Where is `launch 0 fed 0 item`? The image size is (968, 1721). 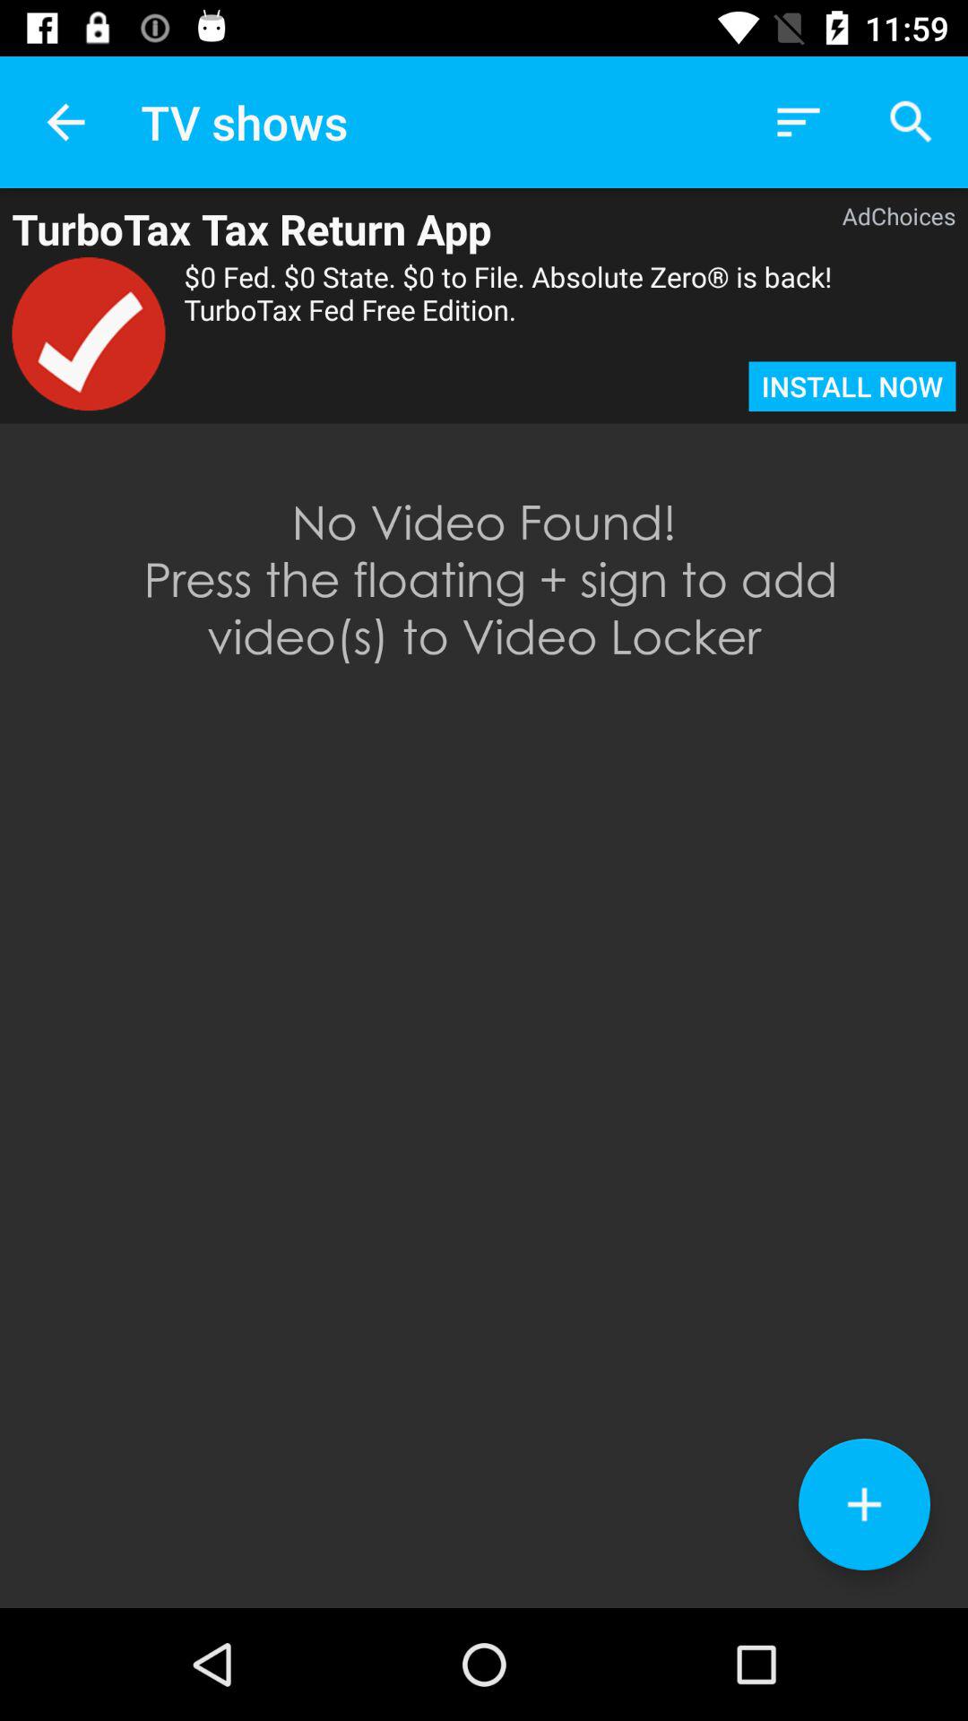
launch 0 fed 0 item is located at coordinates (570, 309).